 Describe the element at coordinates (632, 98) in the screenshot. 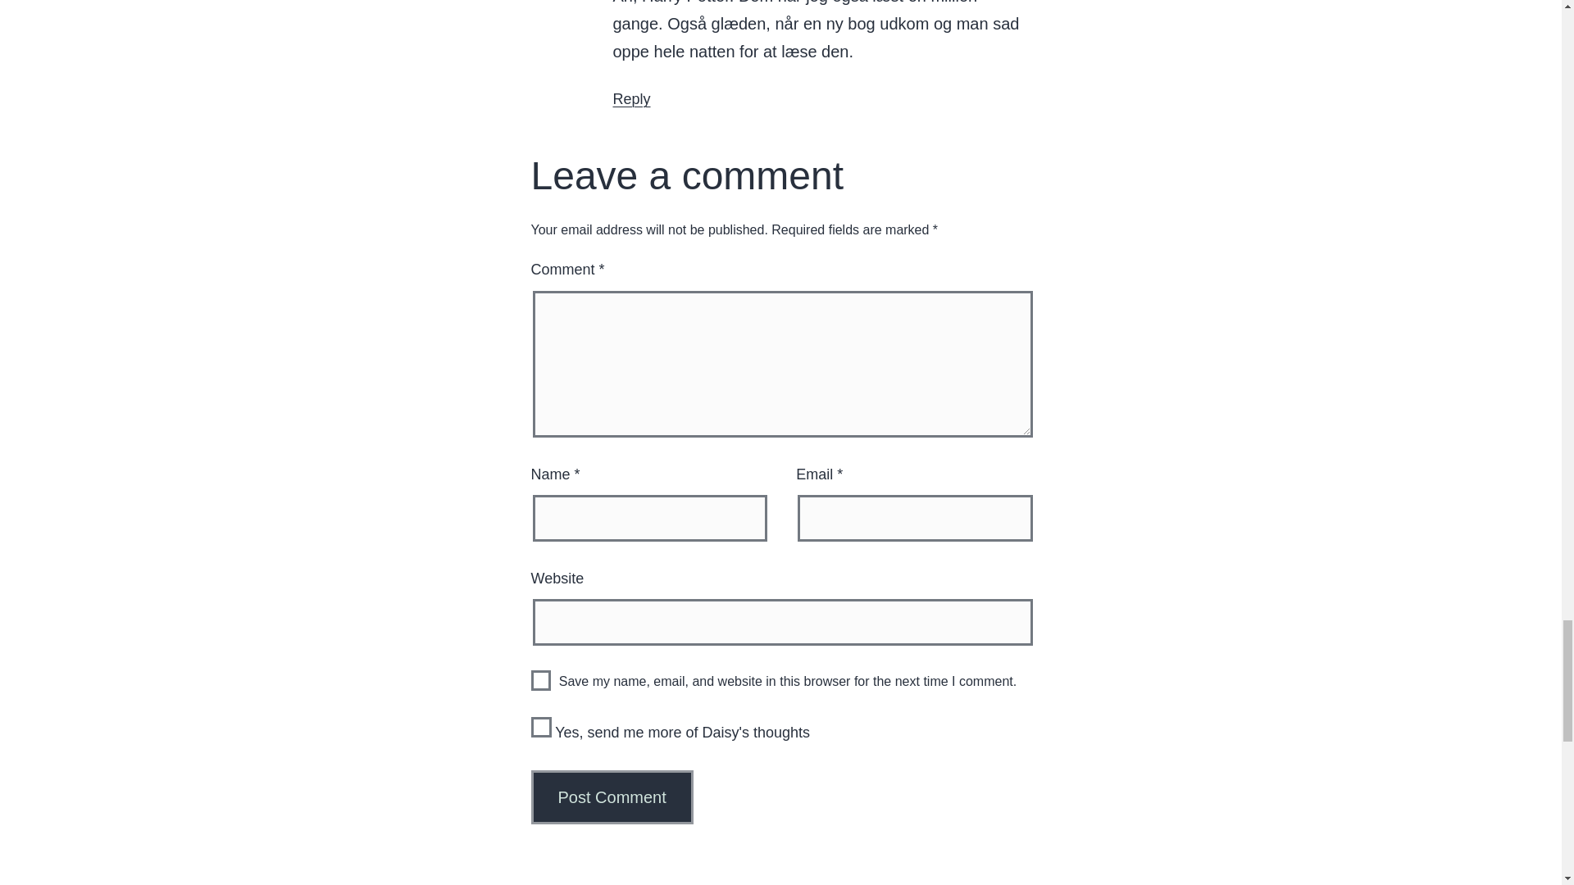

I see `Reply` at that location.